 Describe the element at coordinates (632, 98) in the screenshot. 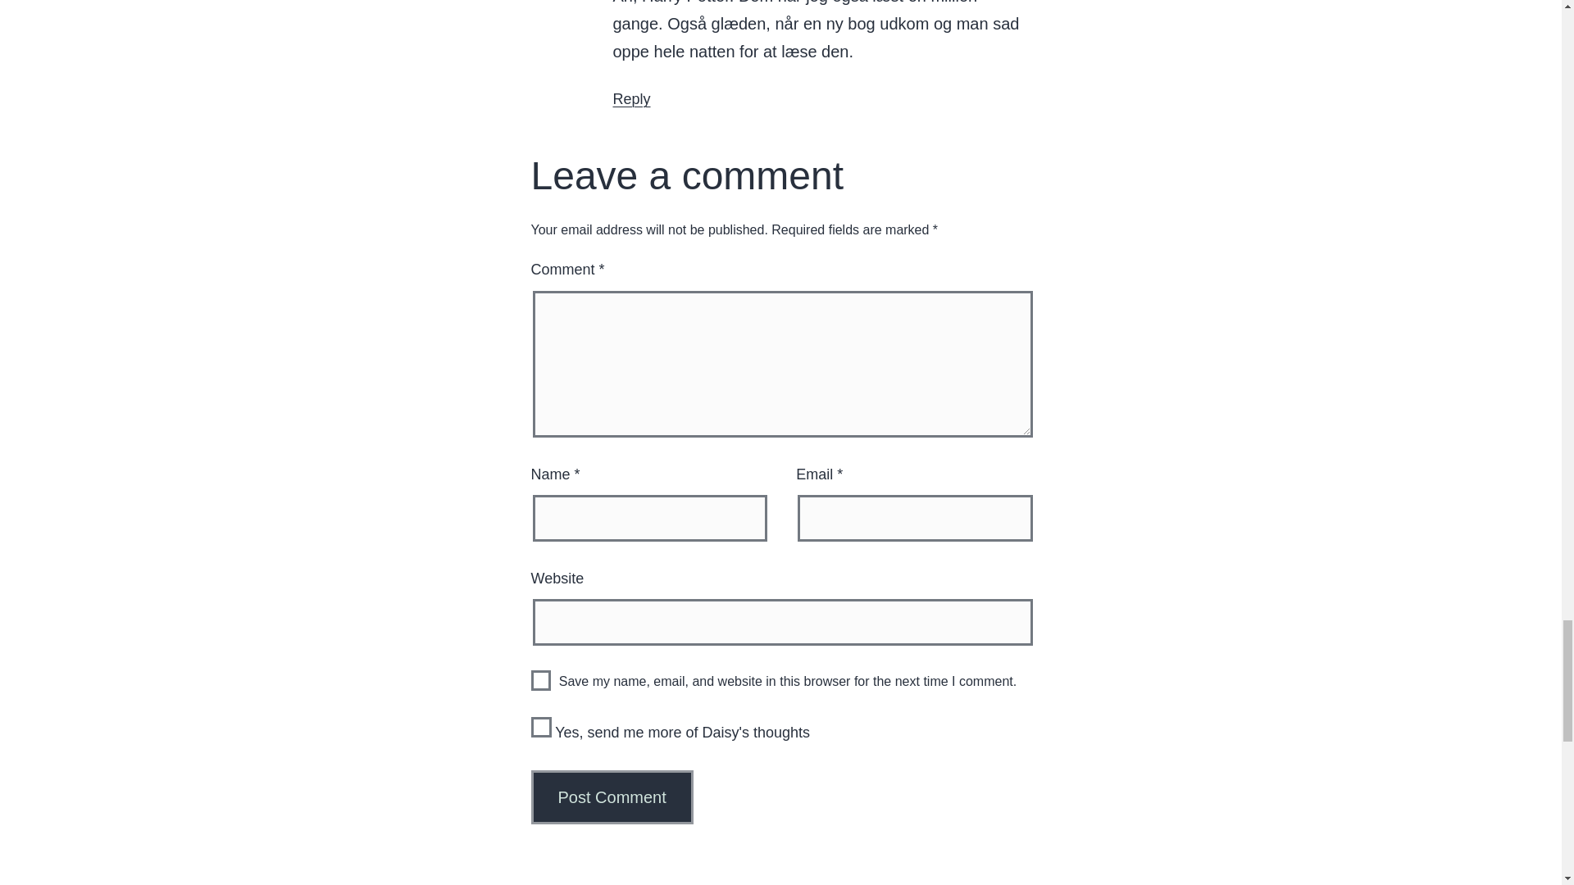

I see `Reply` at that location.